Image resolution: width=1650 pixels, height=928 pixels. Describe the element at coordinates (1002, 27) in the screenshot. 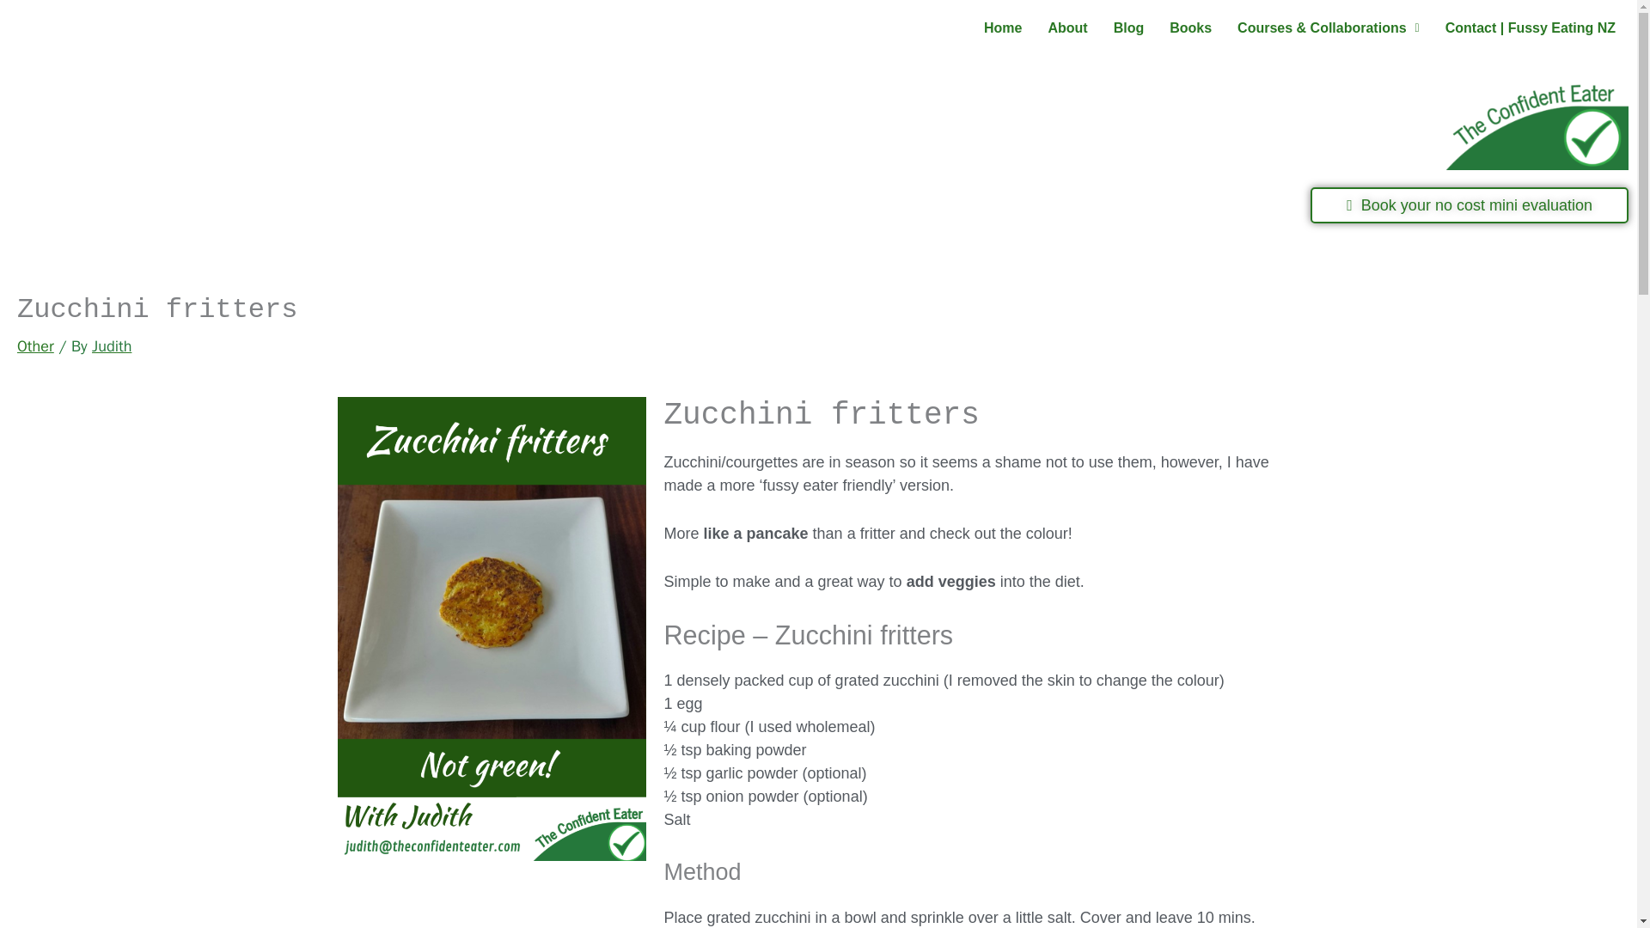

I see `Home` at that location.